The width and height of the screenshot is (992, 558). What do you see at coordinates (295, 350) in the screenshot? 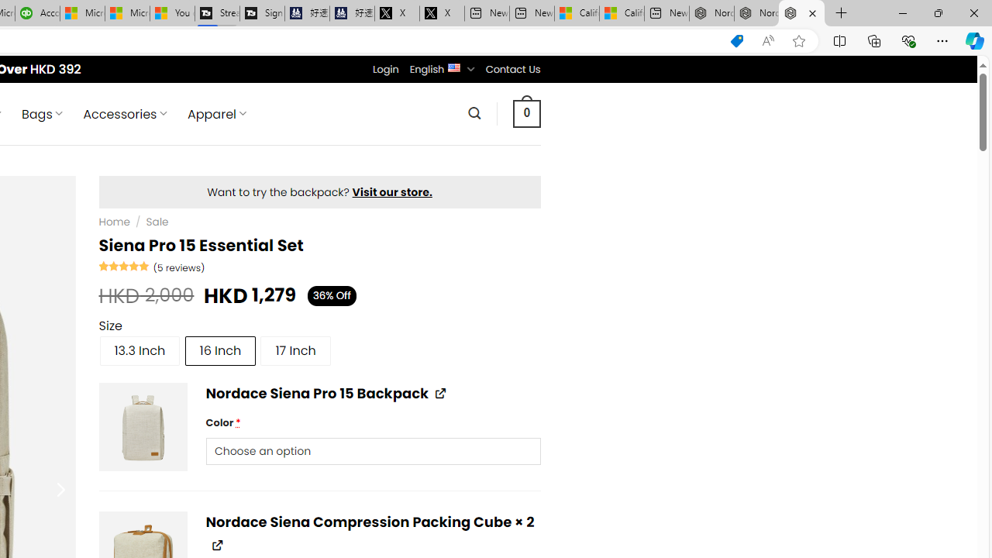
I see `17 Inch` at bounding box center [295, 350].